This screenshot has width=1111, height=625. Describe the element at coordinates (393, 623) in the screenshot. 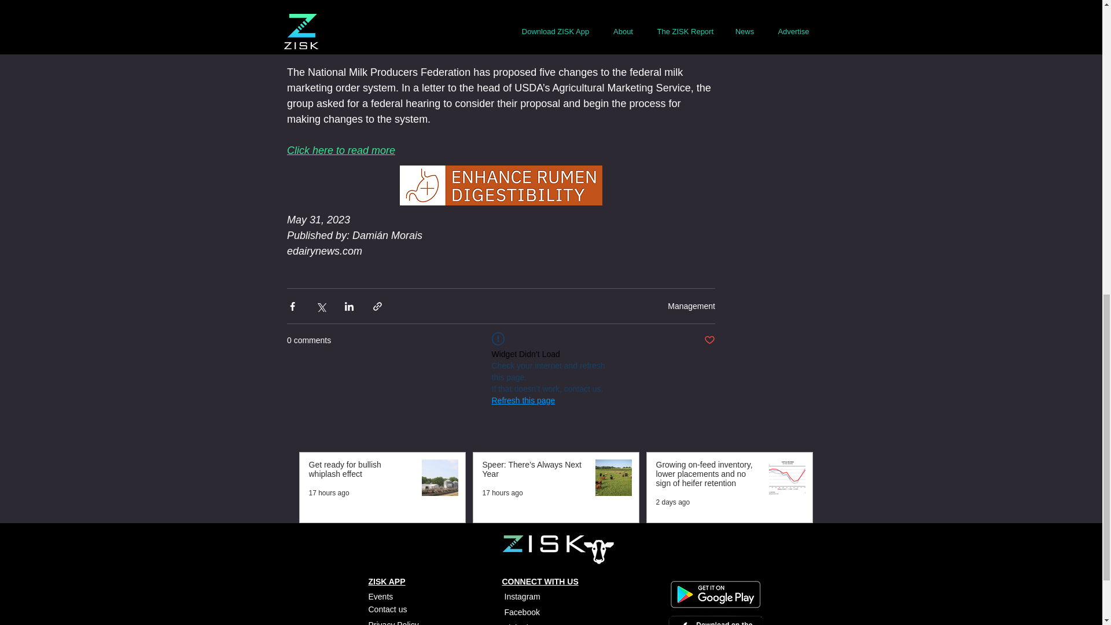

I see `Privacy Policy` at that location.